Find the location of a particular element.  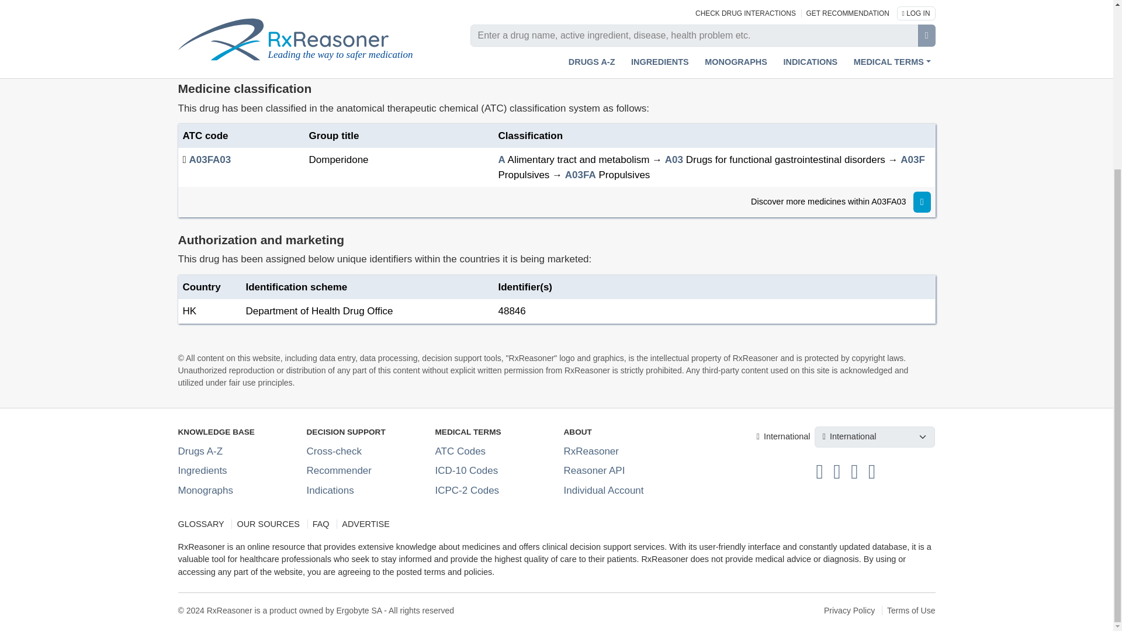

A03 is located at coordinates (674, 159).